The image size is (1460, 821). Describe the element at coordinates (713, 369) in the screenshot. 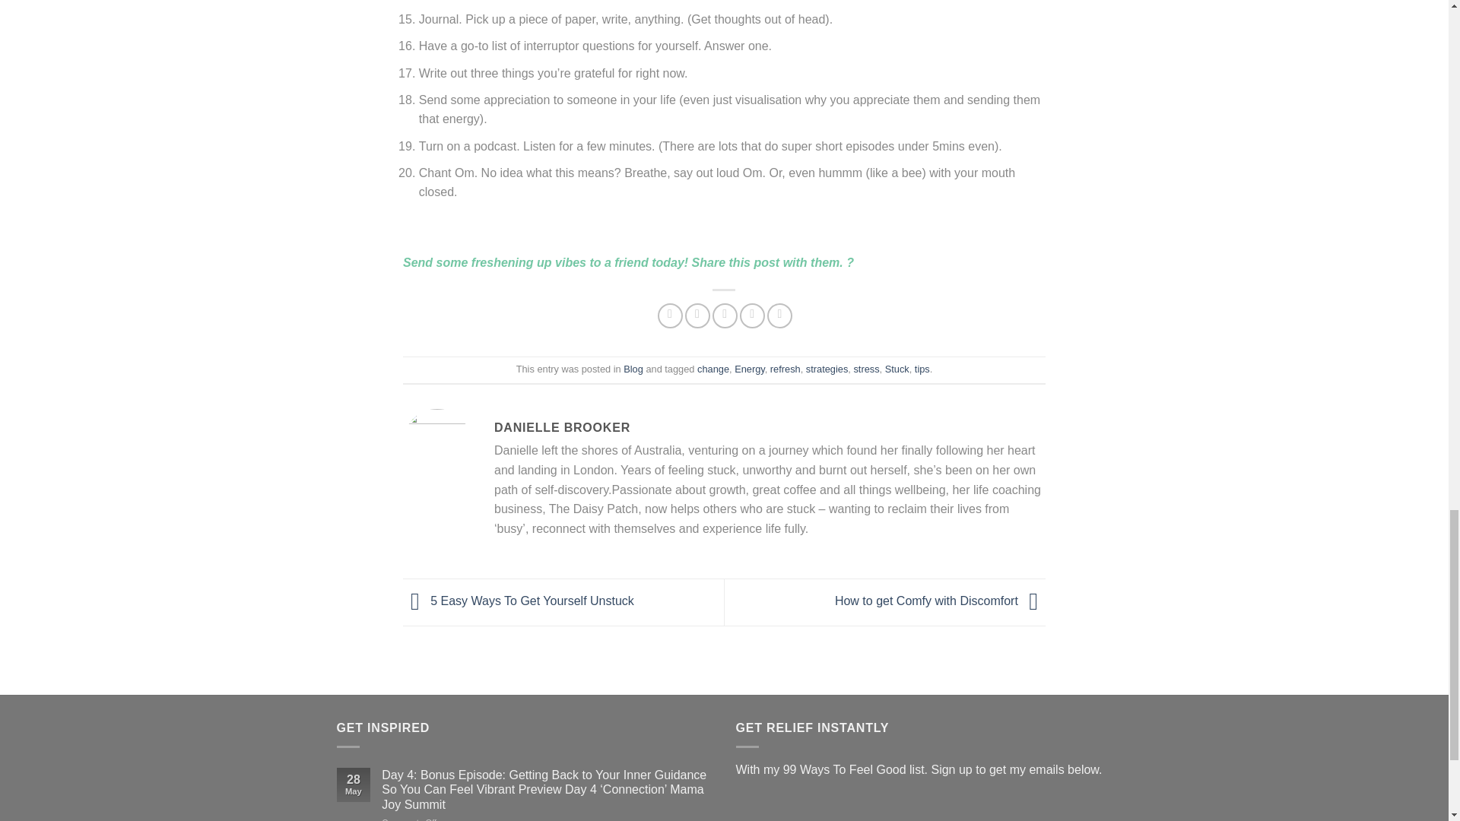

I see `change` at that location.